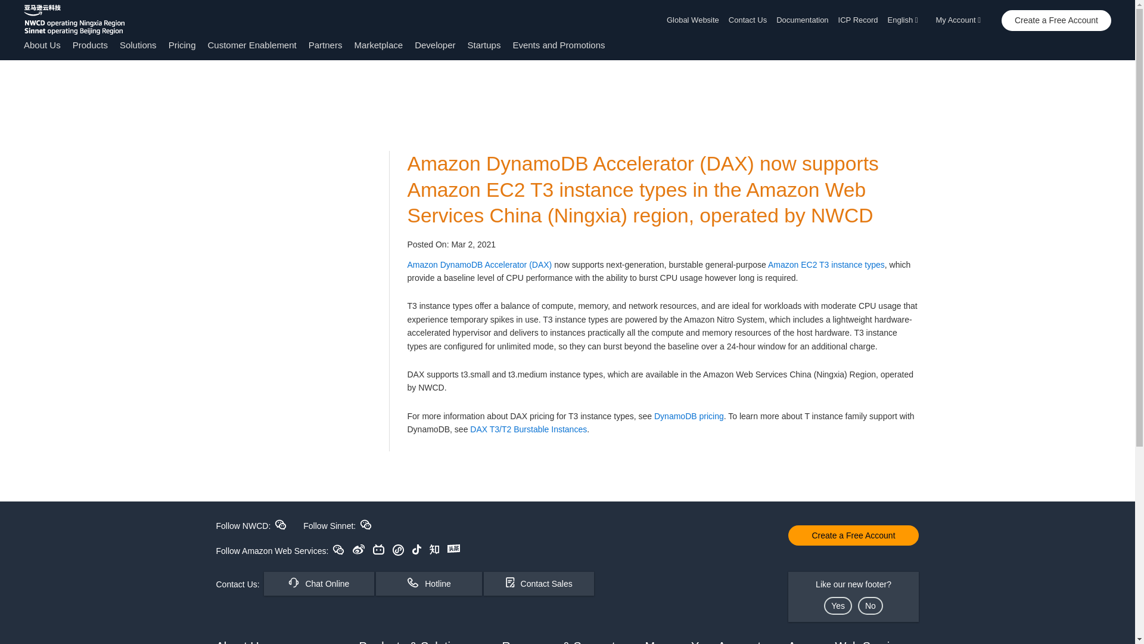  Describe the element at coordinates (338, 549) in the screenshot. I see `WeChat public account` at that location.